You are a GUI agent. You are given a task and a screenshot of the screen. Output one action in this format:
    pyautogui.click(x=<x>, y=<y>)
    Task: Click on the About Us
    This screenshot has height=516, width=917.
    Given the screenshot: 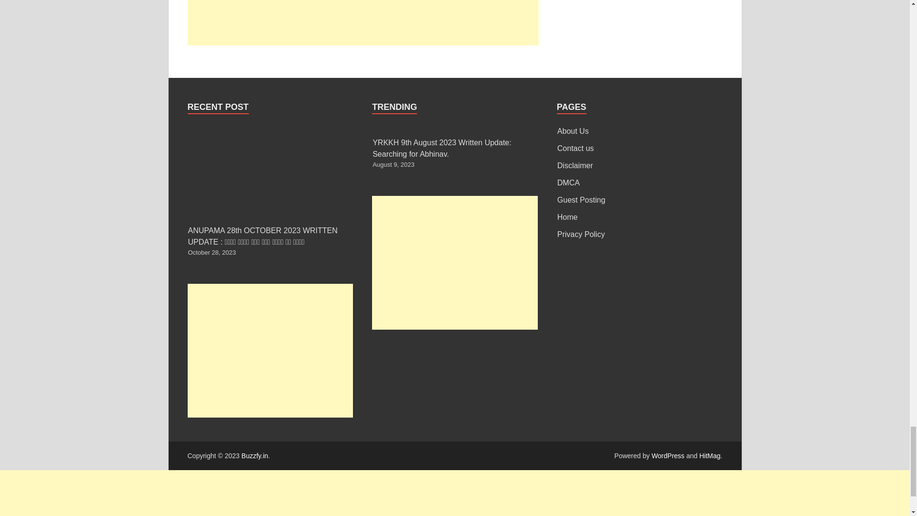 What is the action you would take?
    pyautogui.click(x=573, y=131)
    